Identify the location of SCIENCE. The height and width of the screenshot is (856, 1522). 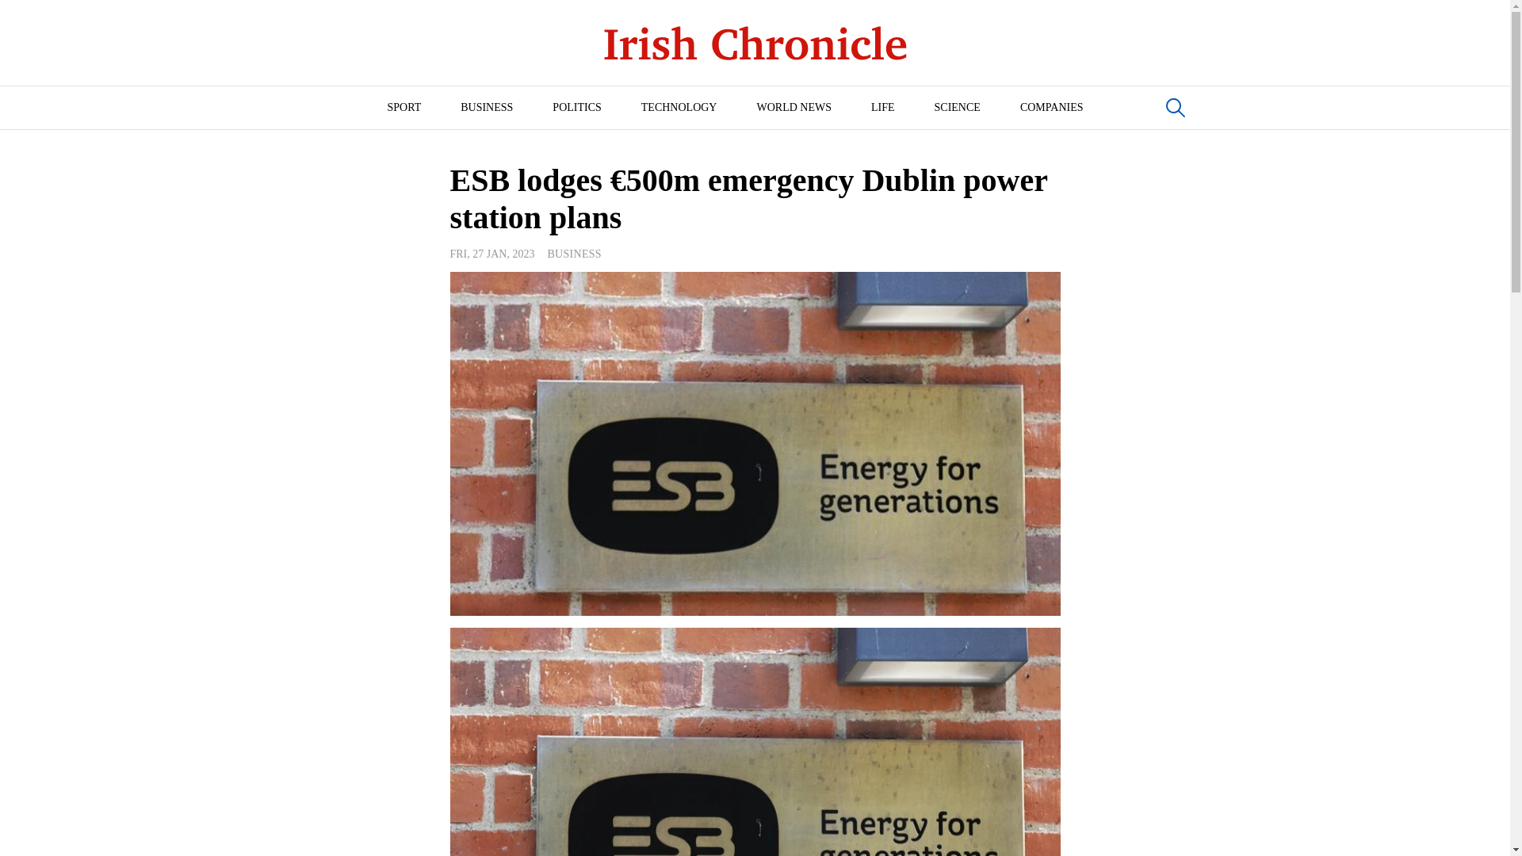
(957, 108).